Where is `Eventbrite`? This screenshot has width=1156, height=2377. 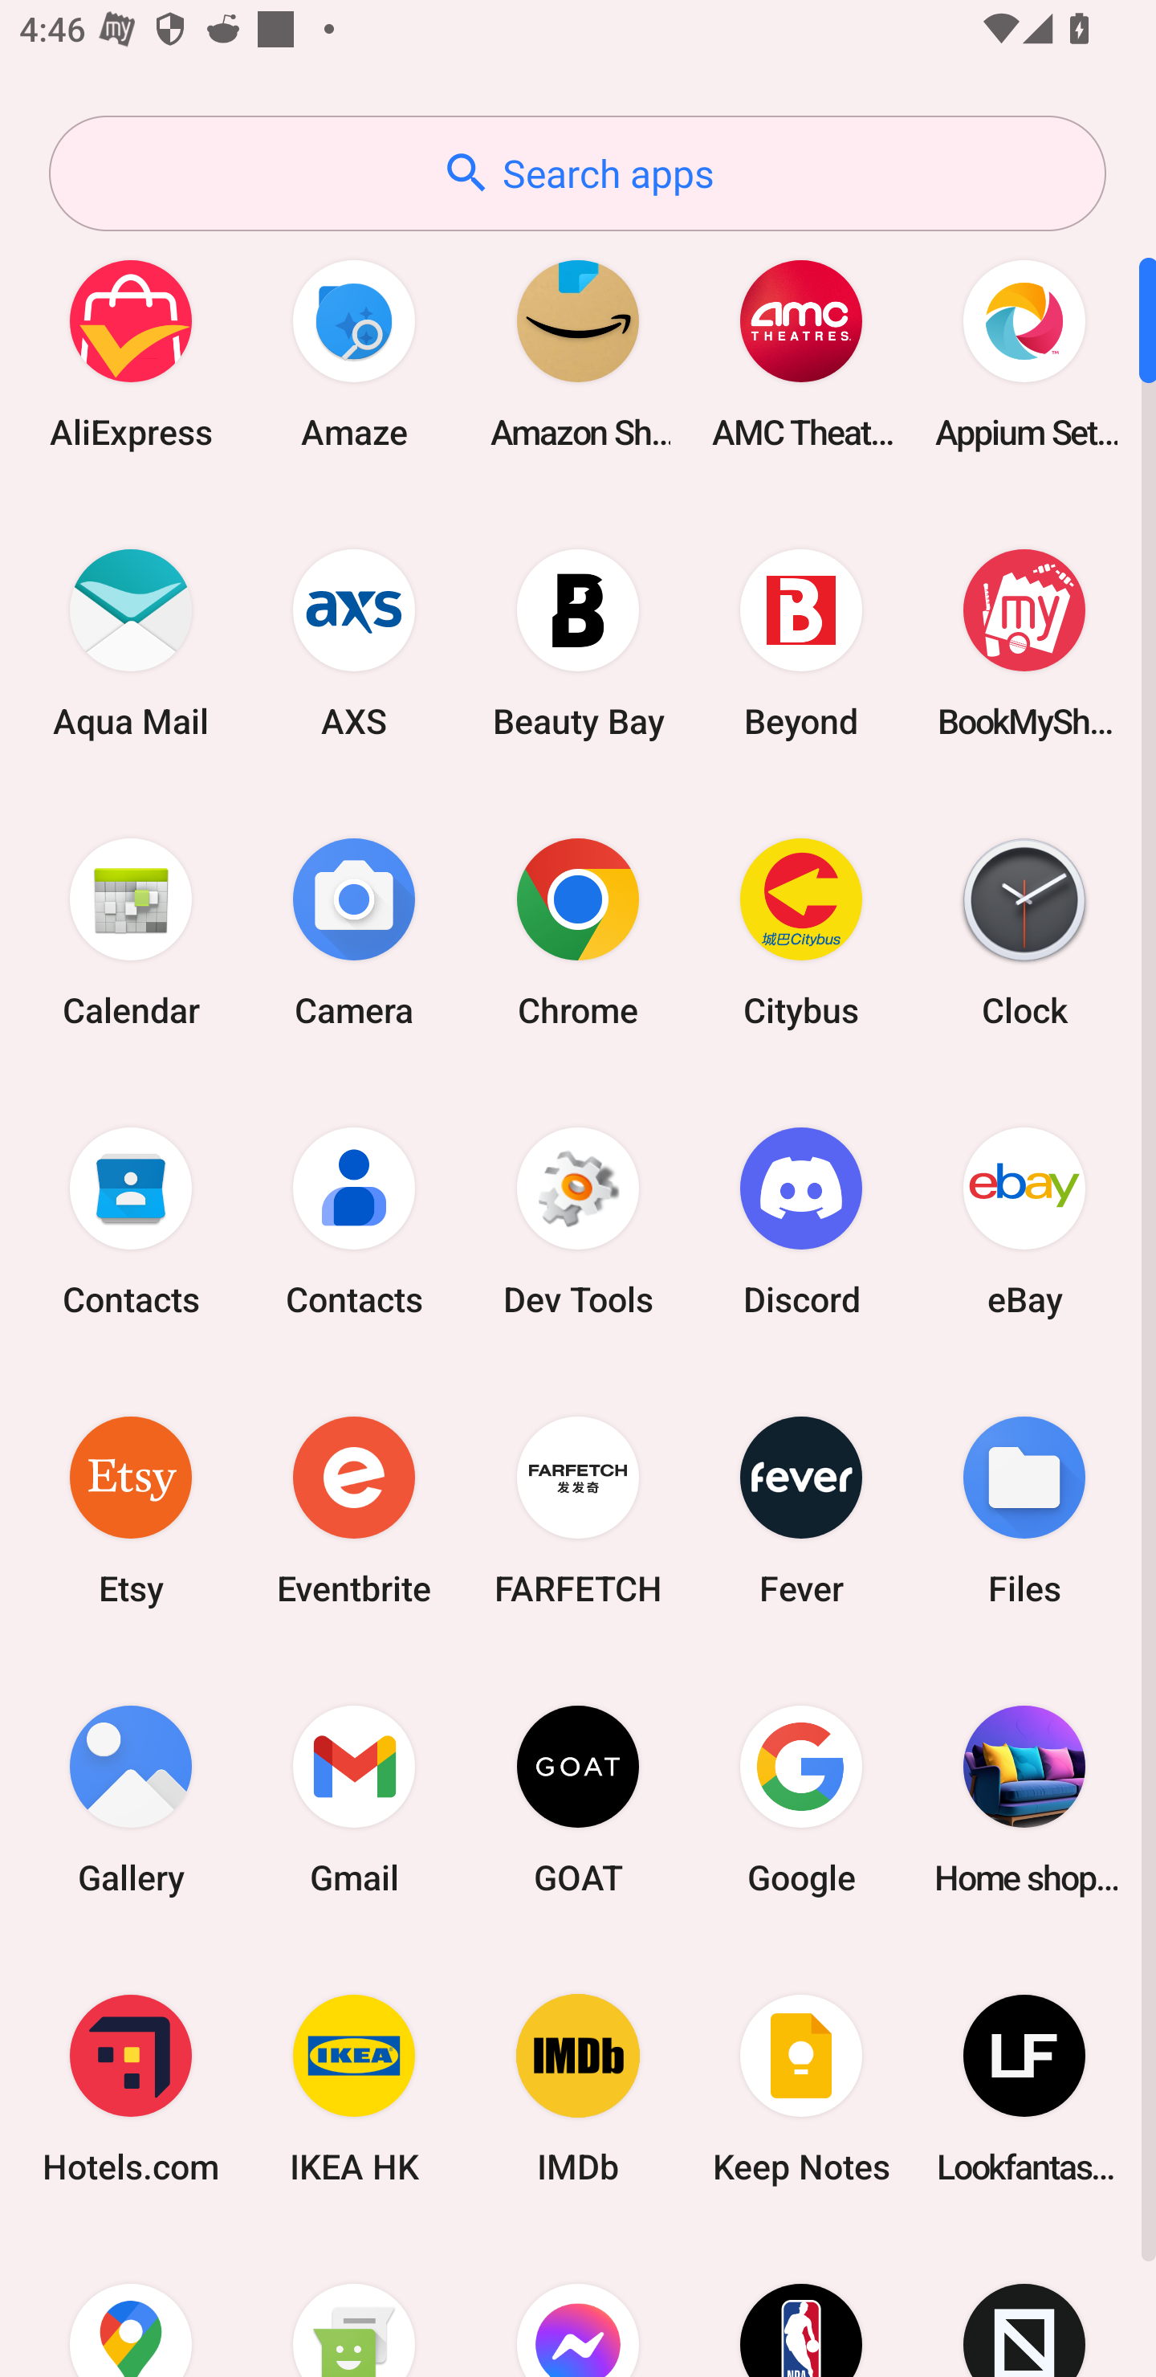
Eventbrite is located at coordinates (354, 1510).